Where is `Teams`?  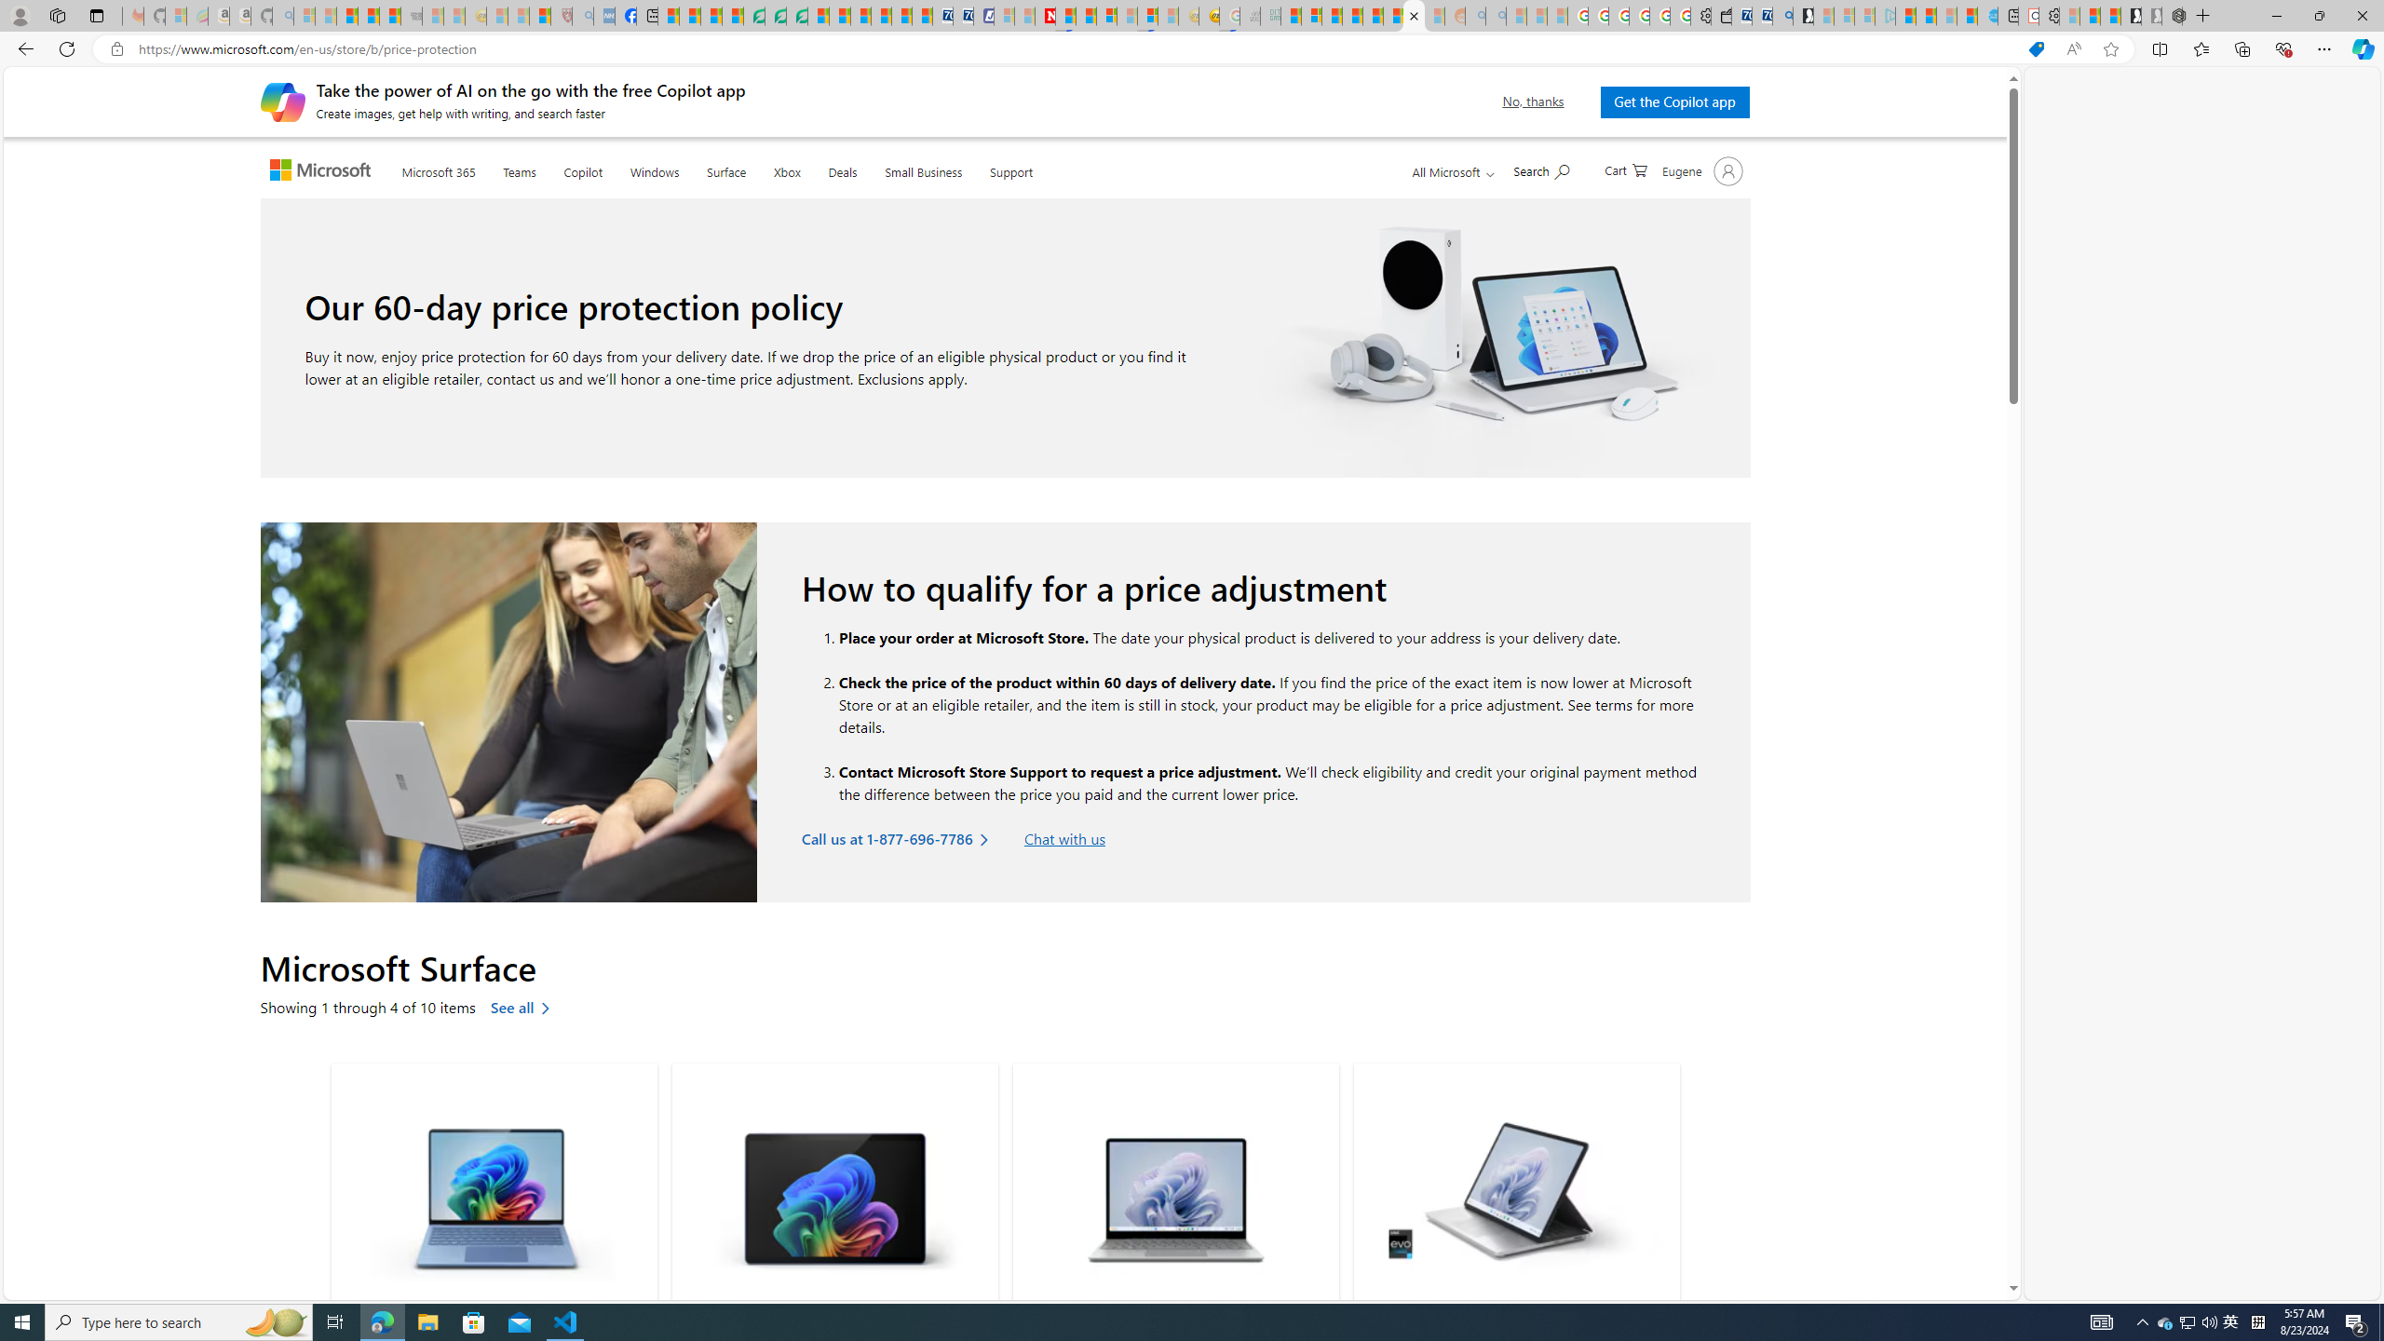 Teams is located at coordinates (520, 168).